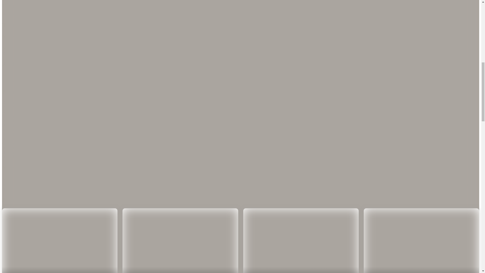  What do you see at coordinates (102, 184) in the screenshot?
I see `St. Peter's Church` at bounding box center [102, 184].